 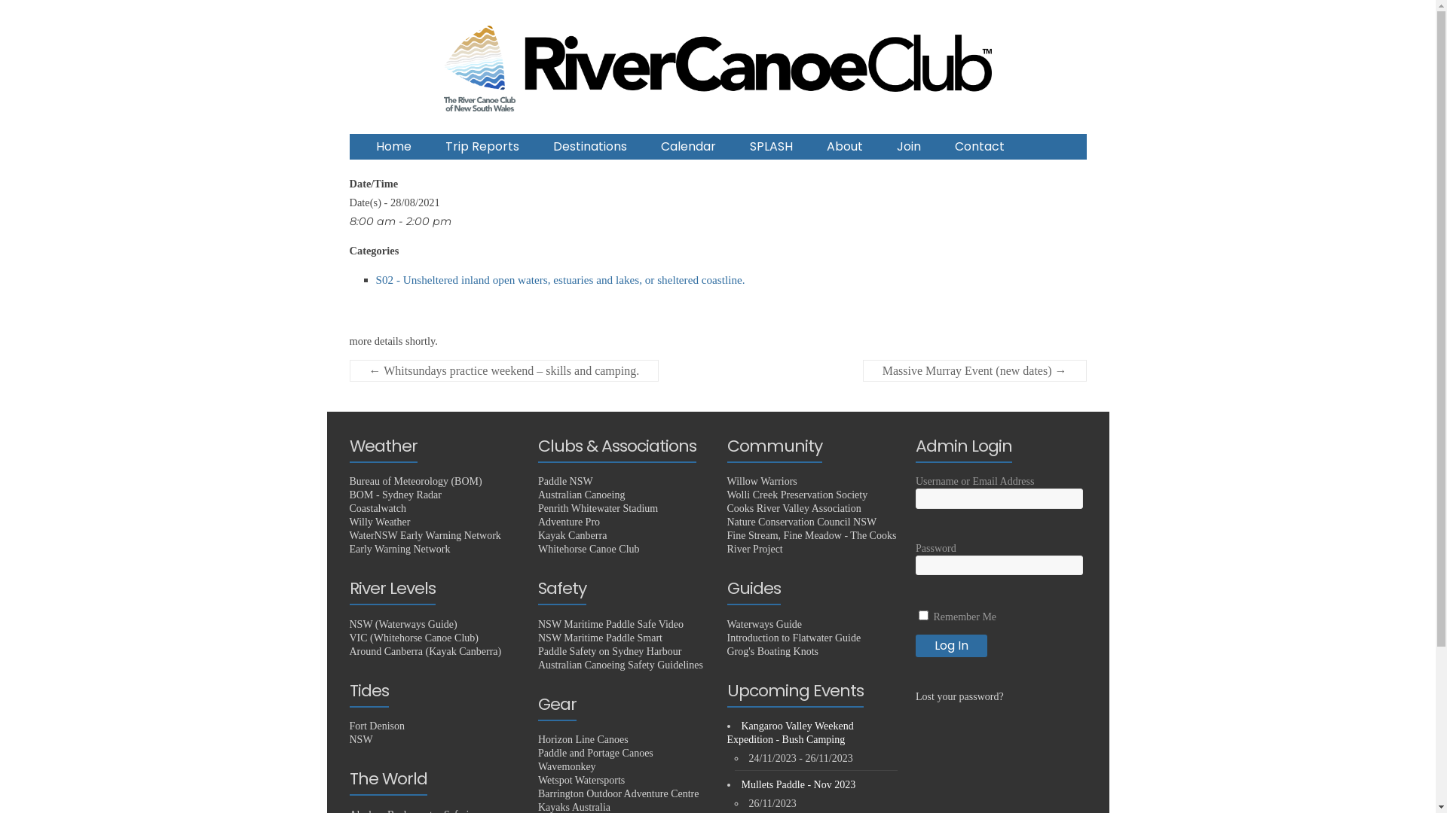 What do you see at coordinates (426, 652) in the screenshot?
I see `Around Canberra (Kayak Canberra)` at bounding box center [426, 652].